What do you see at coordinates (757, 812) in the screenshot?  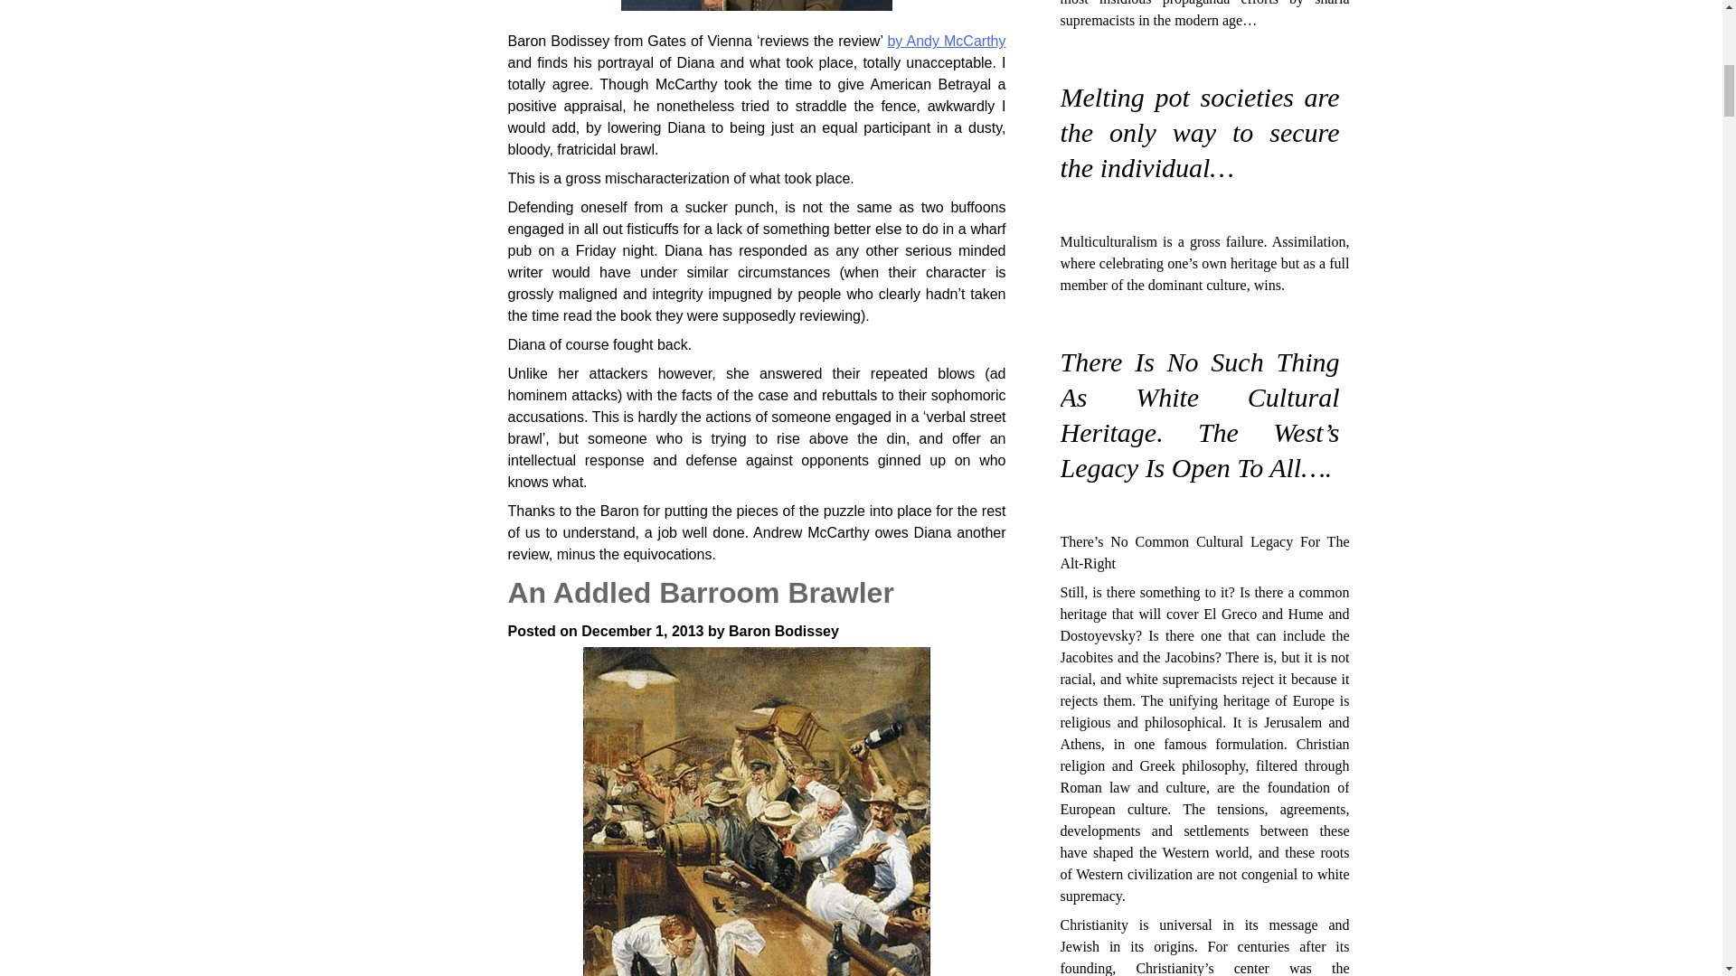 I see `Anton Otto Fischer: 'A Barroom Brawl' 1912` at bounding box center [757, 812].